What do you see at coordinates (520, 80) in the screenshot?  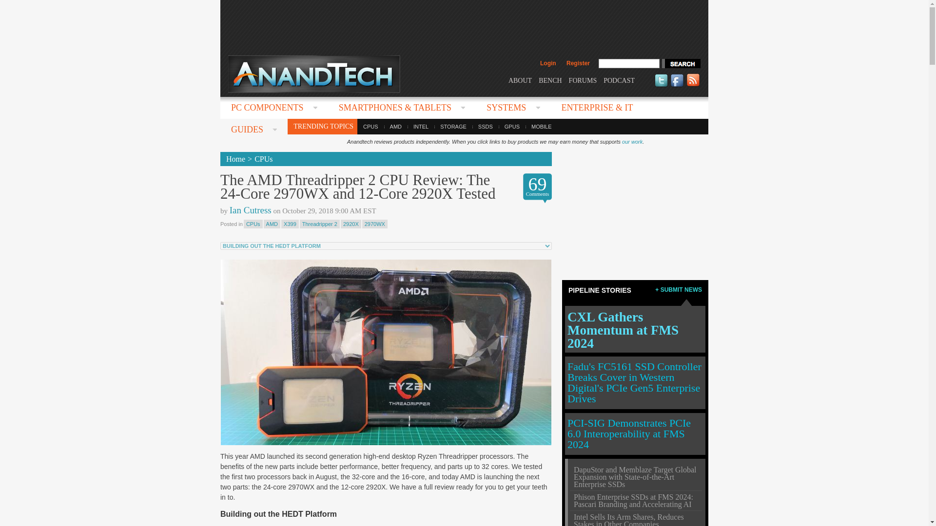 I see `ABOUT` at bounding box center [520, 80].